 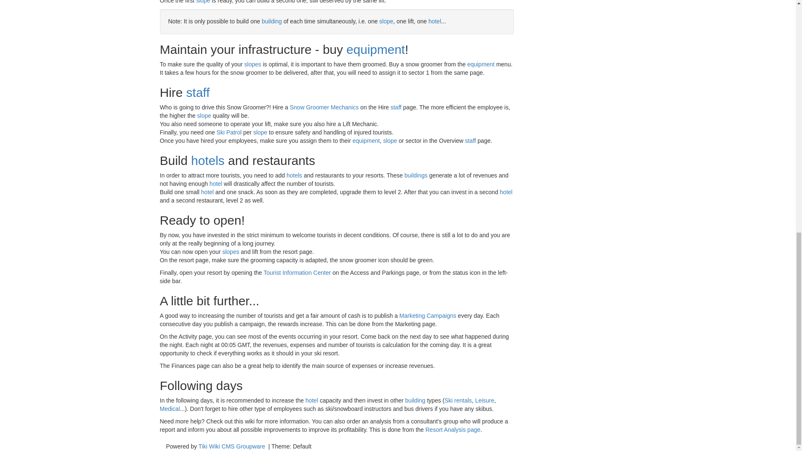 I want to click on equipment, so click(x=481, y=64).